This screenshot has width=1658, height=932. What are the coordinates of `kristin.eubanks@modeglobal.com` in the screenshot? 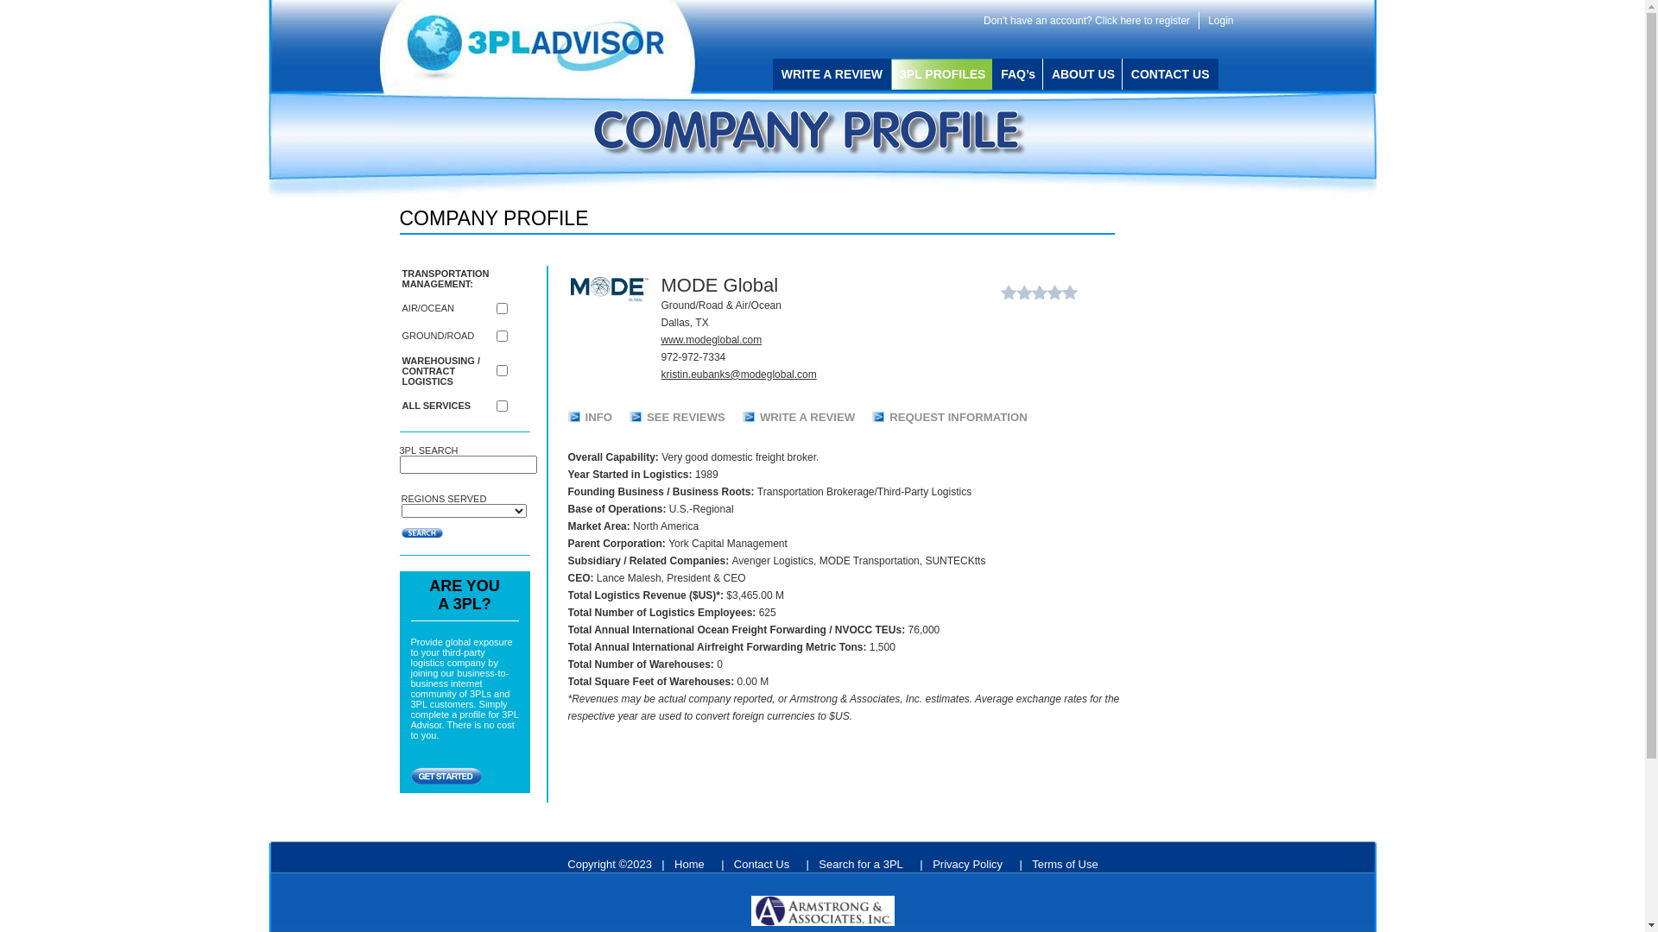 It's located at (739, 375).